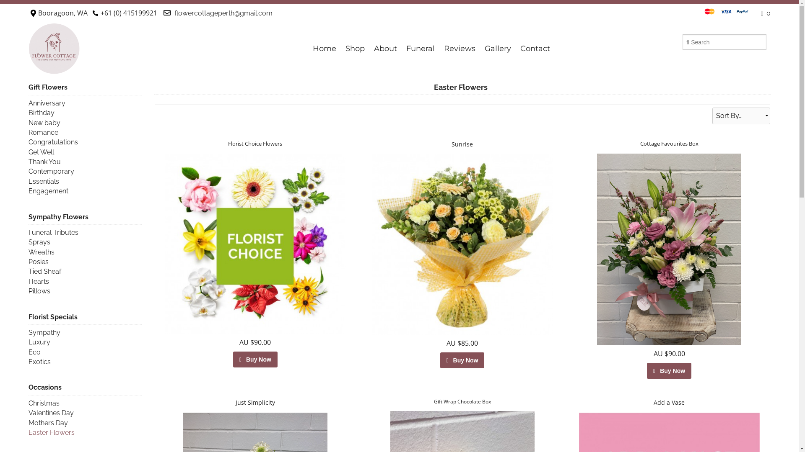 The height and width of the screenshot is (452, 805). What do you see at coordinates (44, 182) in the screenshot?
I see `Essentials` at bounding box center [44, 182].